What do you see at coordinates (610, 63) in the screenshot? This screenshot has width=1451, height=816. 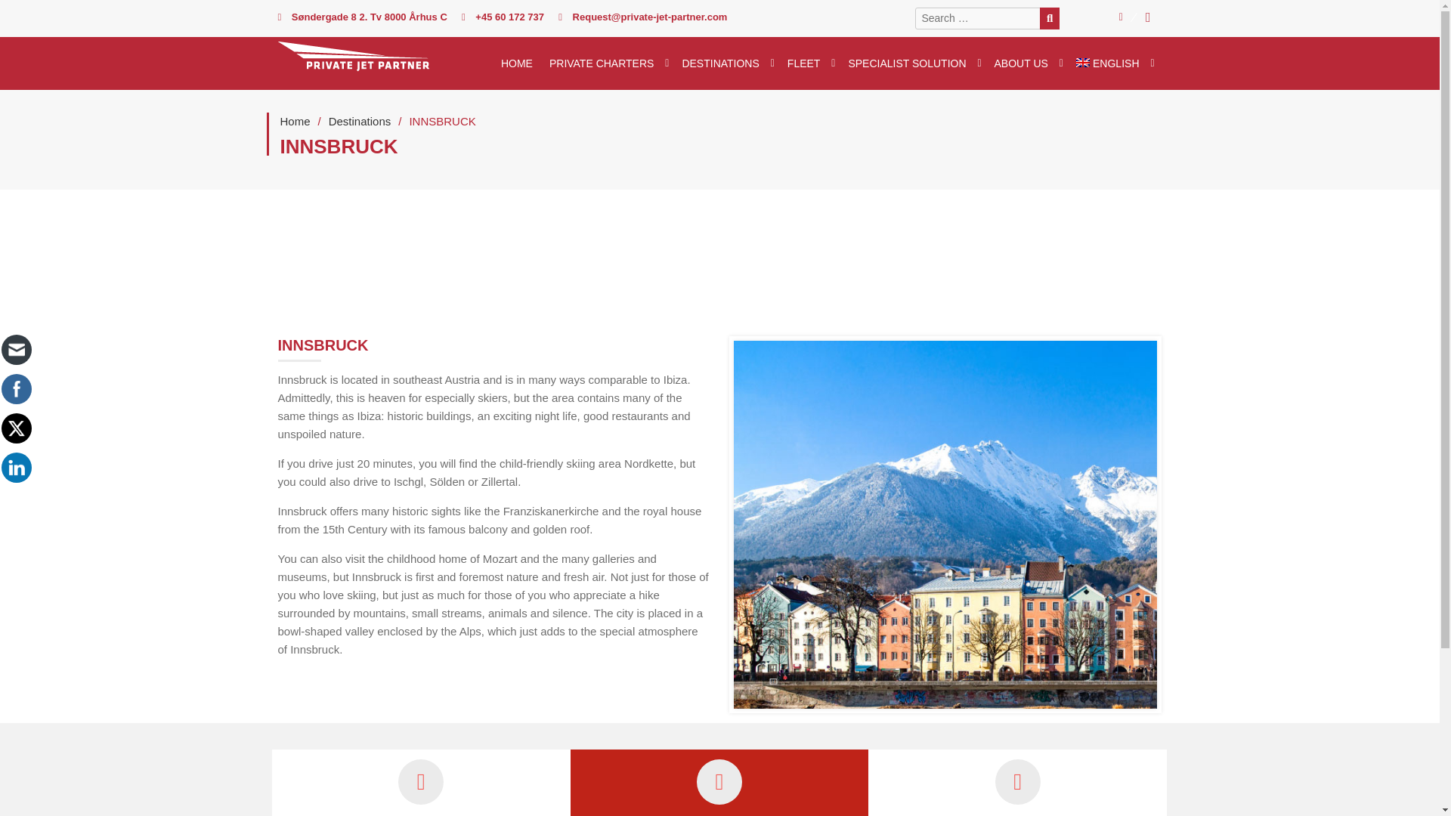 I see `PRIVATE CHARTERS` at bounding box center [610, 63].